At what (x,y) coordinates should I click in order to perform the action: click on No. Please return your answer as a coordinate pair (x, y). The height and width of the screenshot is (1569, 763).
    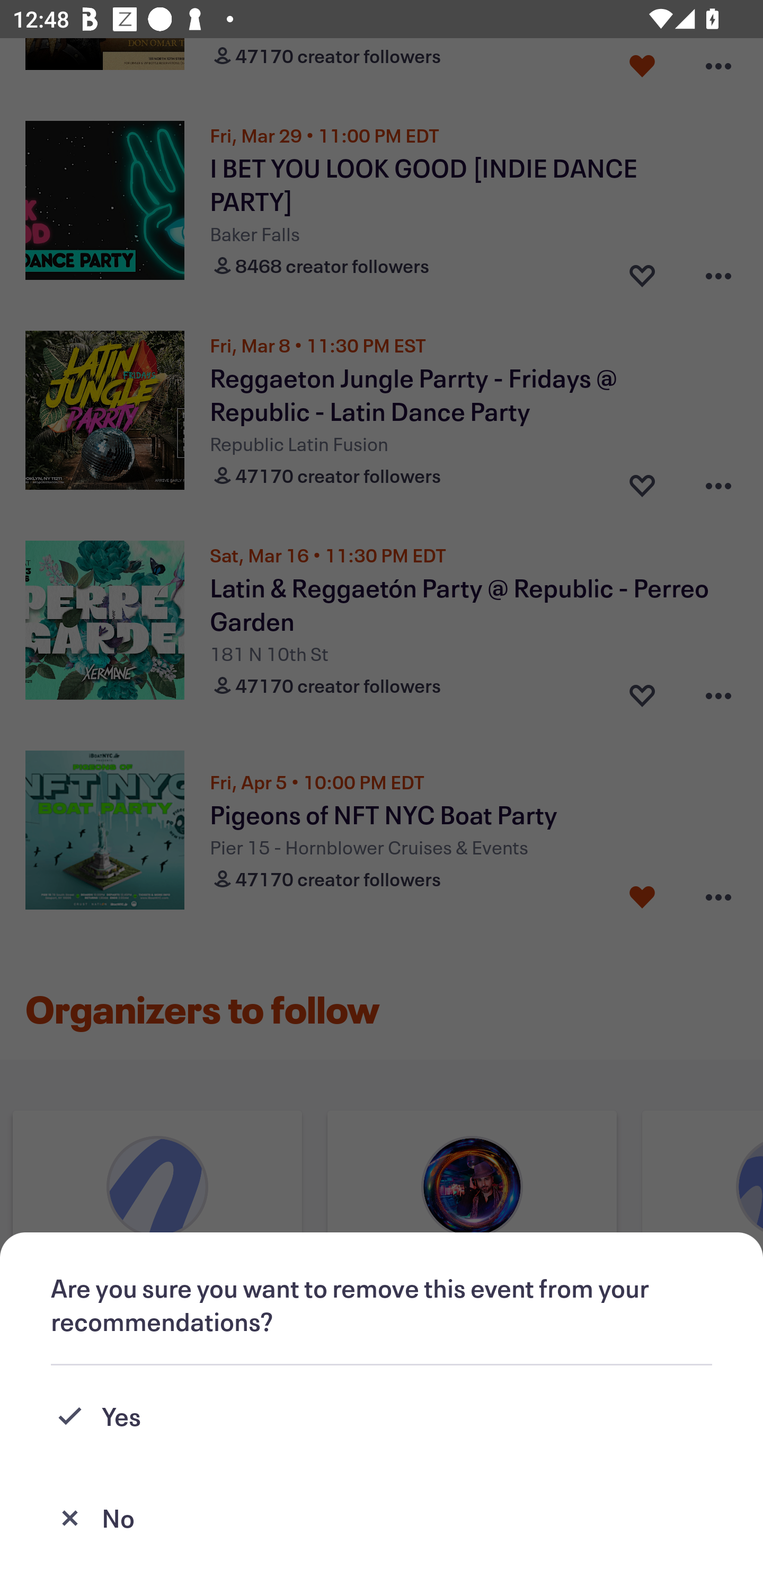
    Looking at the image, I should click on (381, 1518).